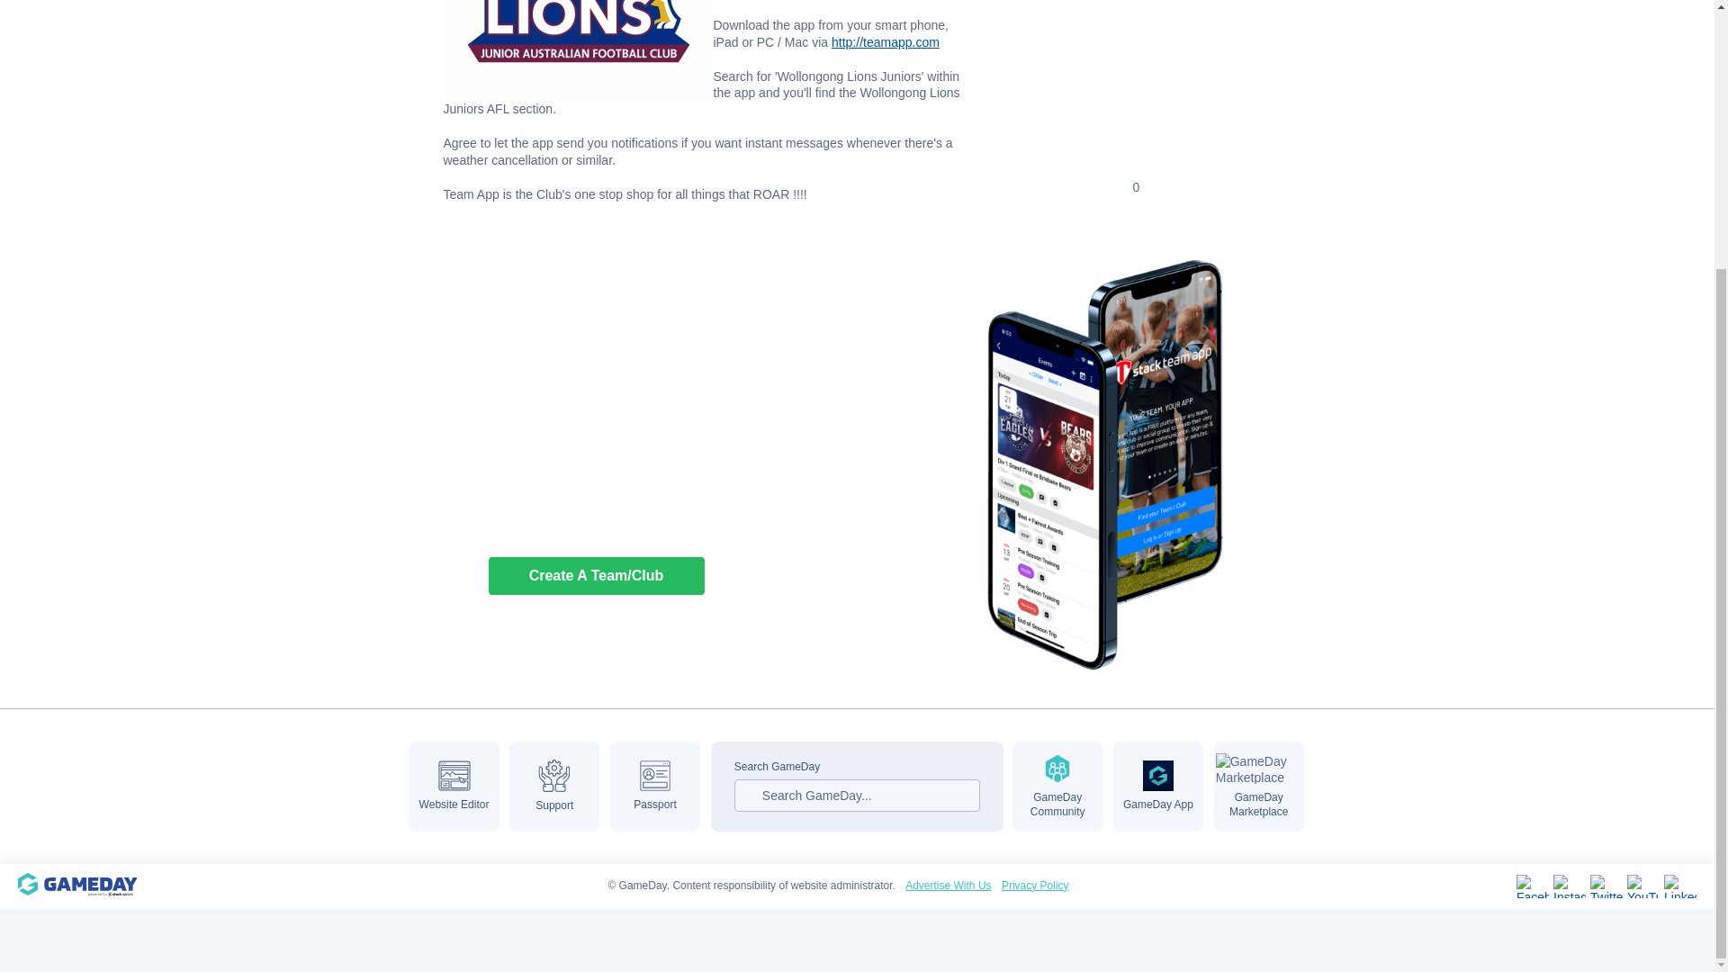 The image size is (1728, 972). Describe the element at coordinates (1259, 787) in the screenshot. I see `GameDay Marketplace` at that location.